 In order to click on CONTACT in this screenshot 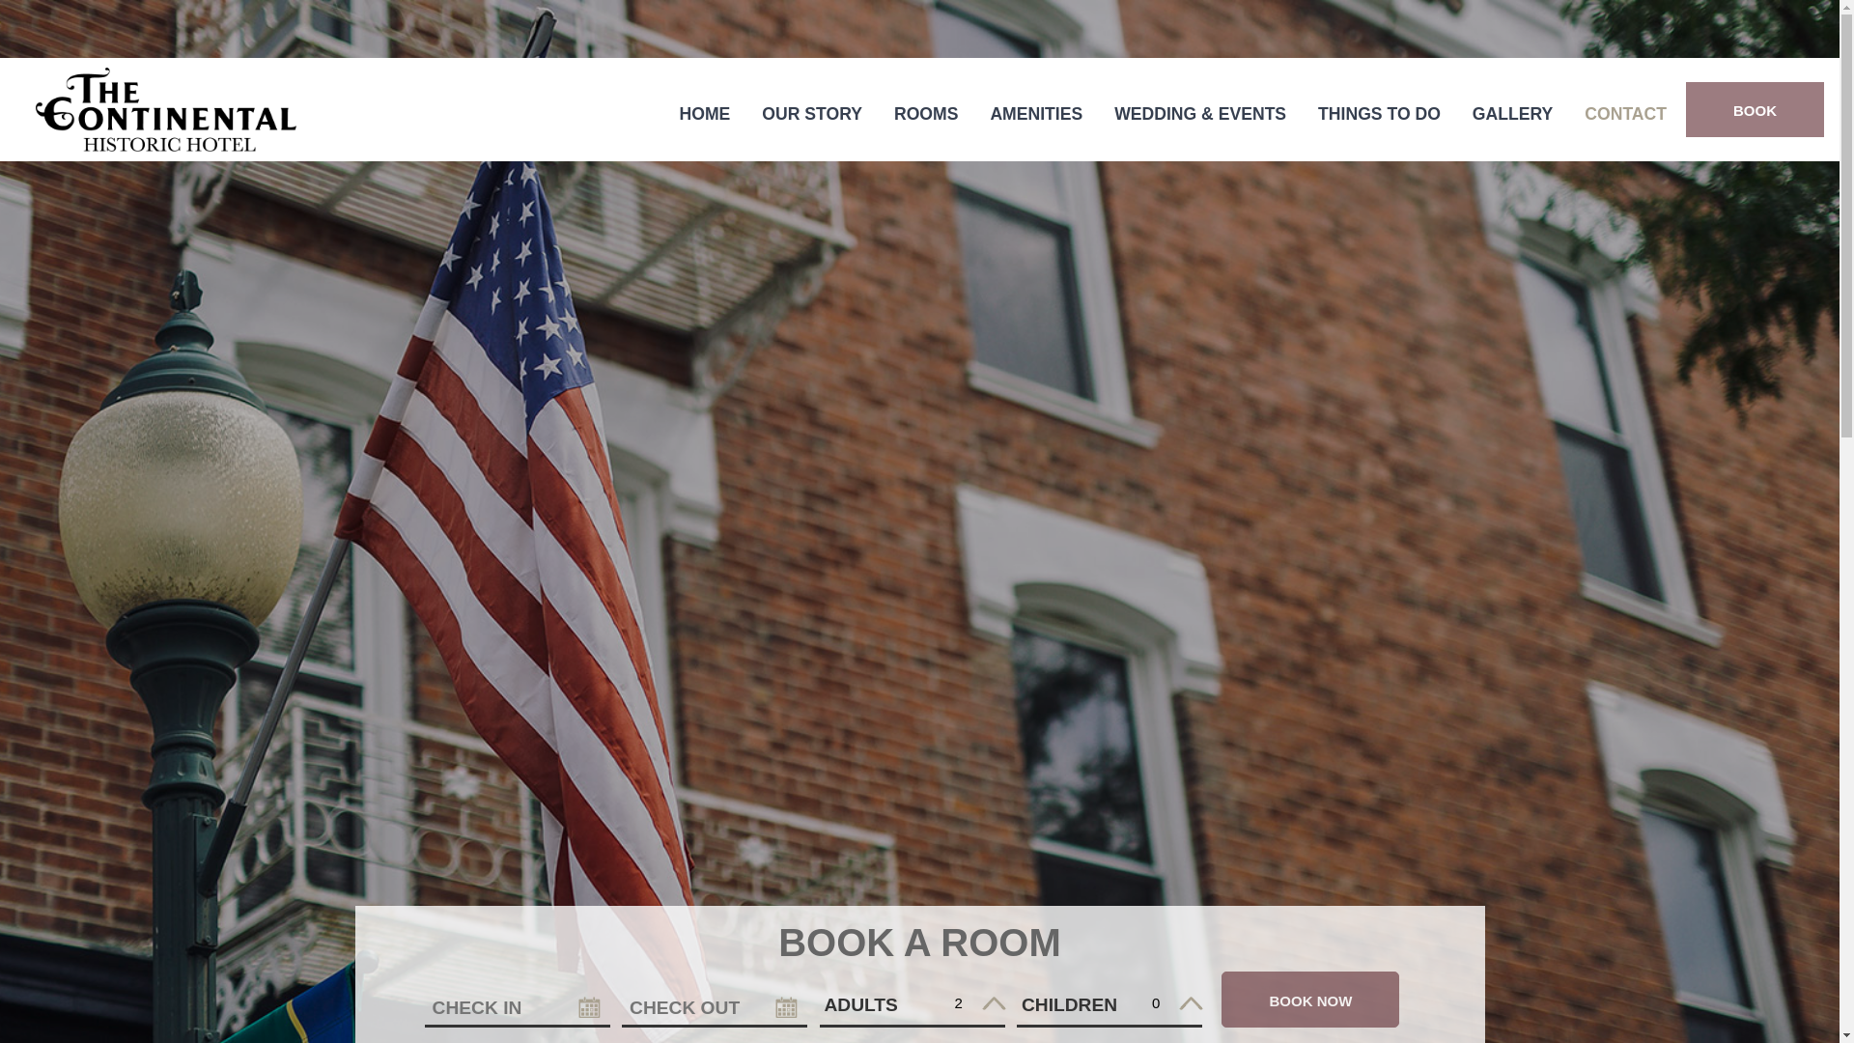, I will do `click(1626, 115)`.